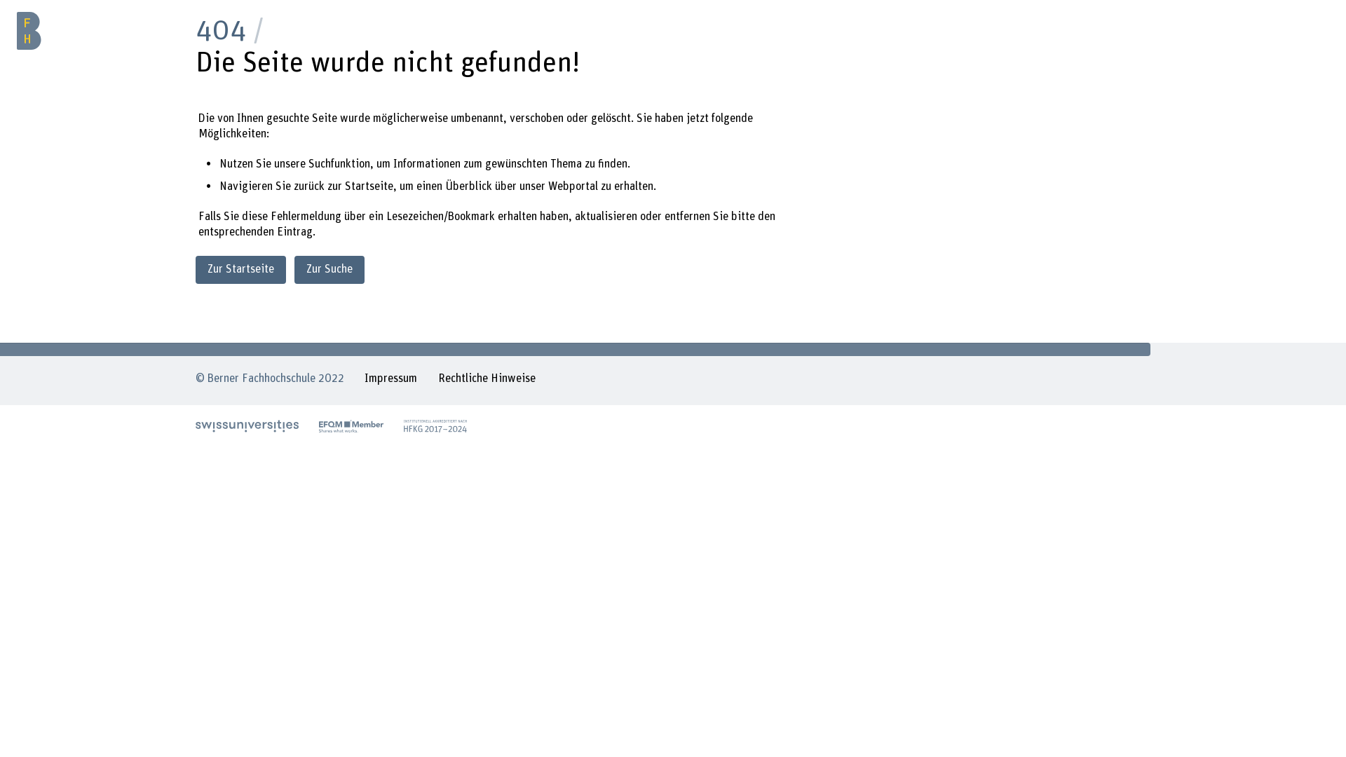 The height and width of the screenshot is (757, 1346). Describe the element at coordinates (241, 269) in the screenshot. I see `Zur Startseite` at that location.